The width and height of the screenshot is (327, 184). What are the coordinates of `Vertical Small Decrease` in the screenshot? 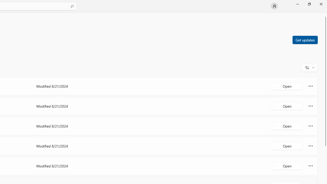 It's located at (325, 14).